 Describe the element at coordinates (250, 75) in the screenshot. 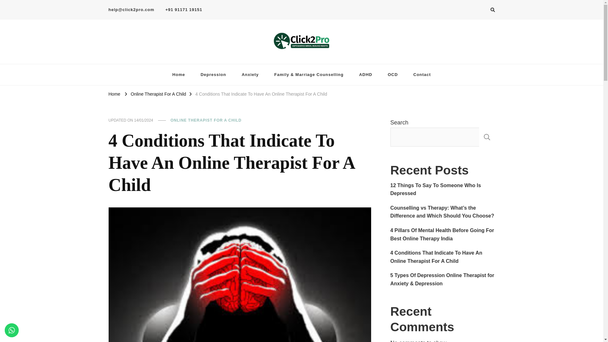

I see `Anxiety` at that location.